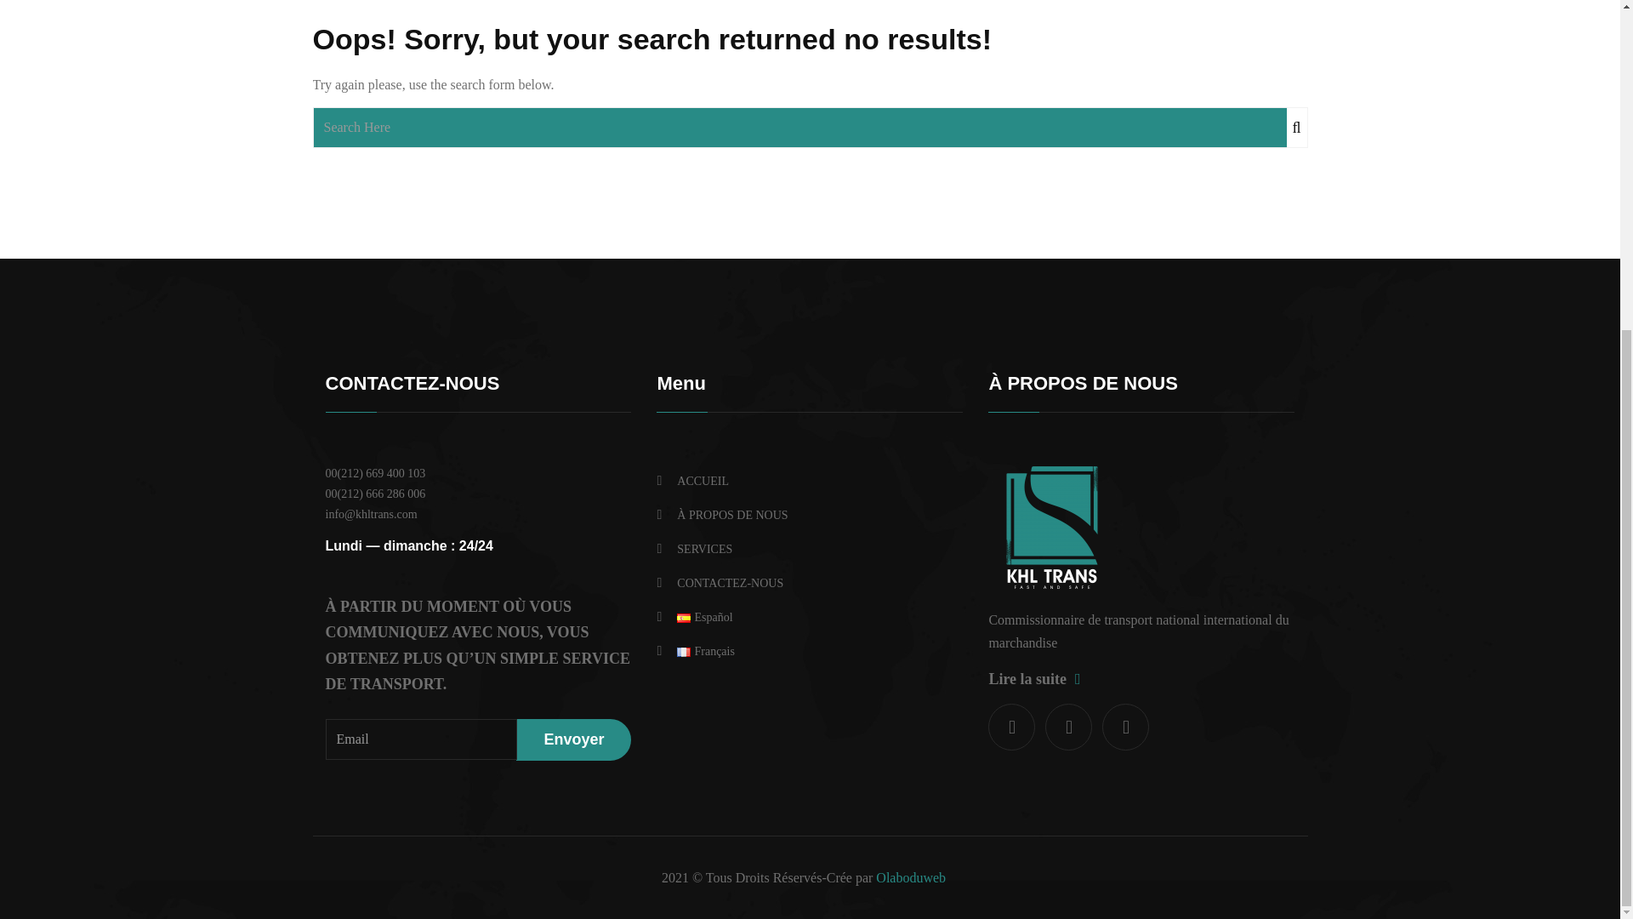  What do you see at coordinates (1033, 679) in the screenshot?
I see `Lire la suite` at bounding box center [1033, 679].